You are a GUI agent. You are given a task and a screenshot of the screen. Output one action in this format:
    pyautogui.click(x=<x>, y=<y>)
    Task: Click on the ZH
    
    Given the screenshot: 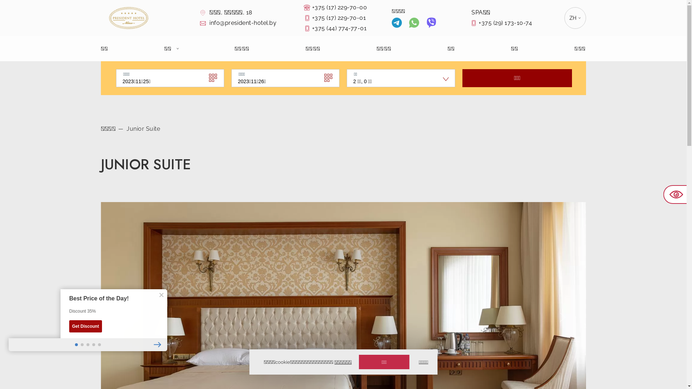 What is the action you would take?
    pyautogui.click(x=575, y=18)
    